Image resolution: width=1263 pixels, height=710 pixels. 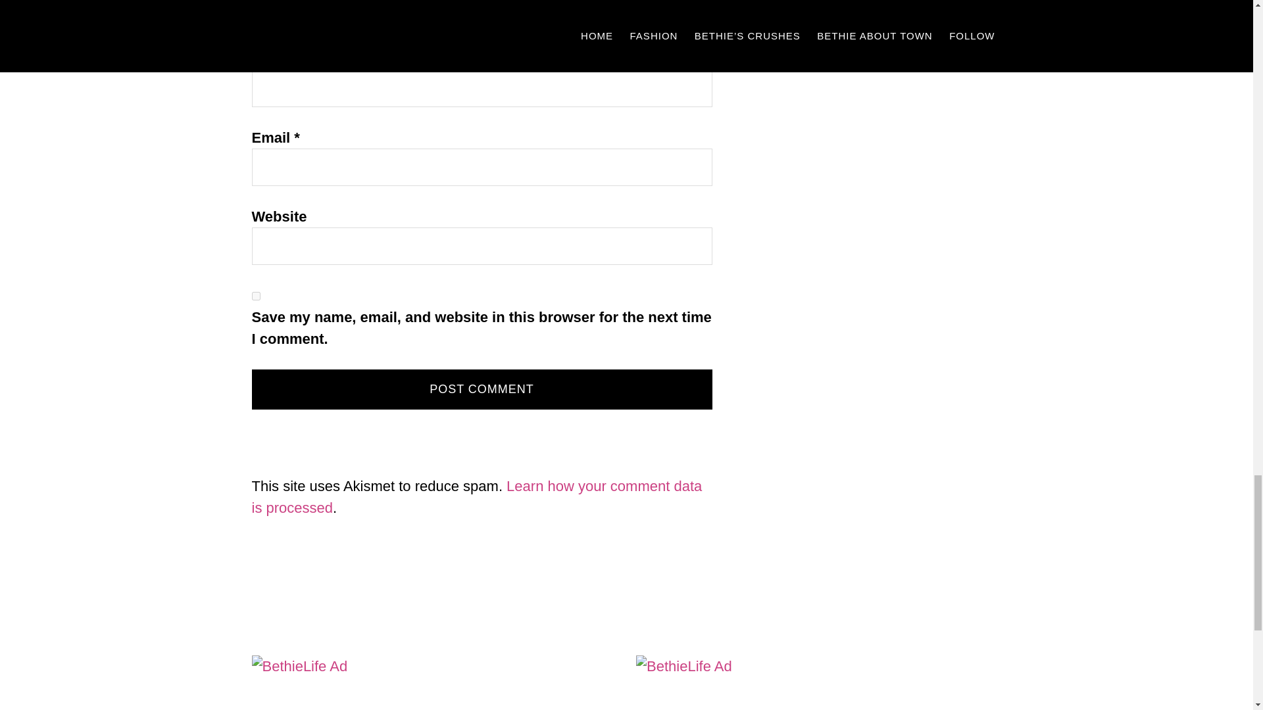 I want to click on Learn how your comment data is processed, so click(x=476, y=497).